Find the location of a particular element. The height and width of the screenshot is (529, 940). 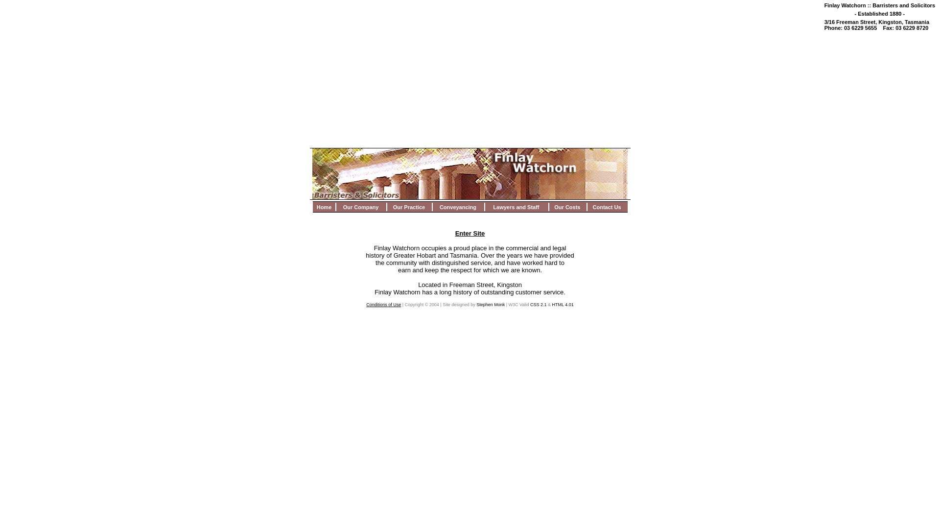

Lawyers and Staff is located at coordinates (516, 207).